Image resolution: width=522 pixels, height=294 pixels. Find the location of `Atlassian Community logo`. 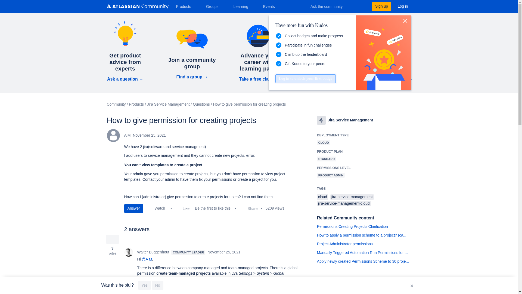

Atlassian Community logo is located at coordinates (137, 7).